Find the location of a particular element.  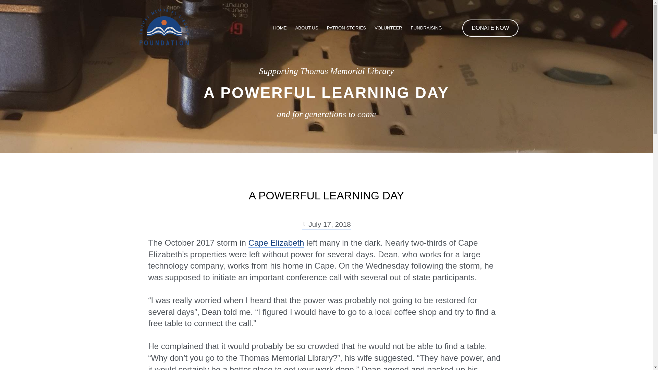

FUNDRAISING is located at coordinates (426, 28).